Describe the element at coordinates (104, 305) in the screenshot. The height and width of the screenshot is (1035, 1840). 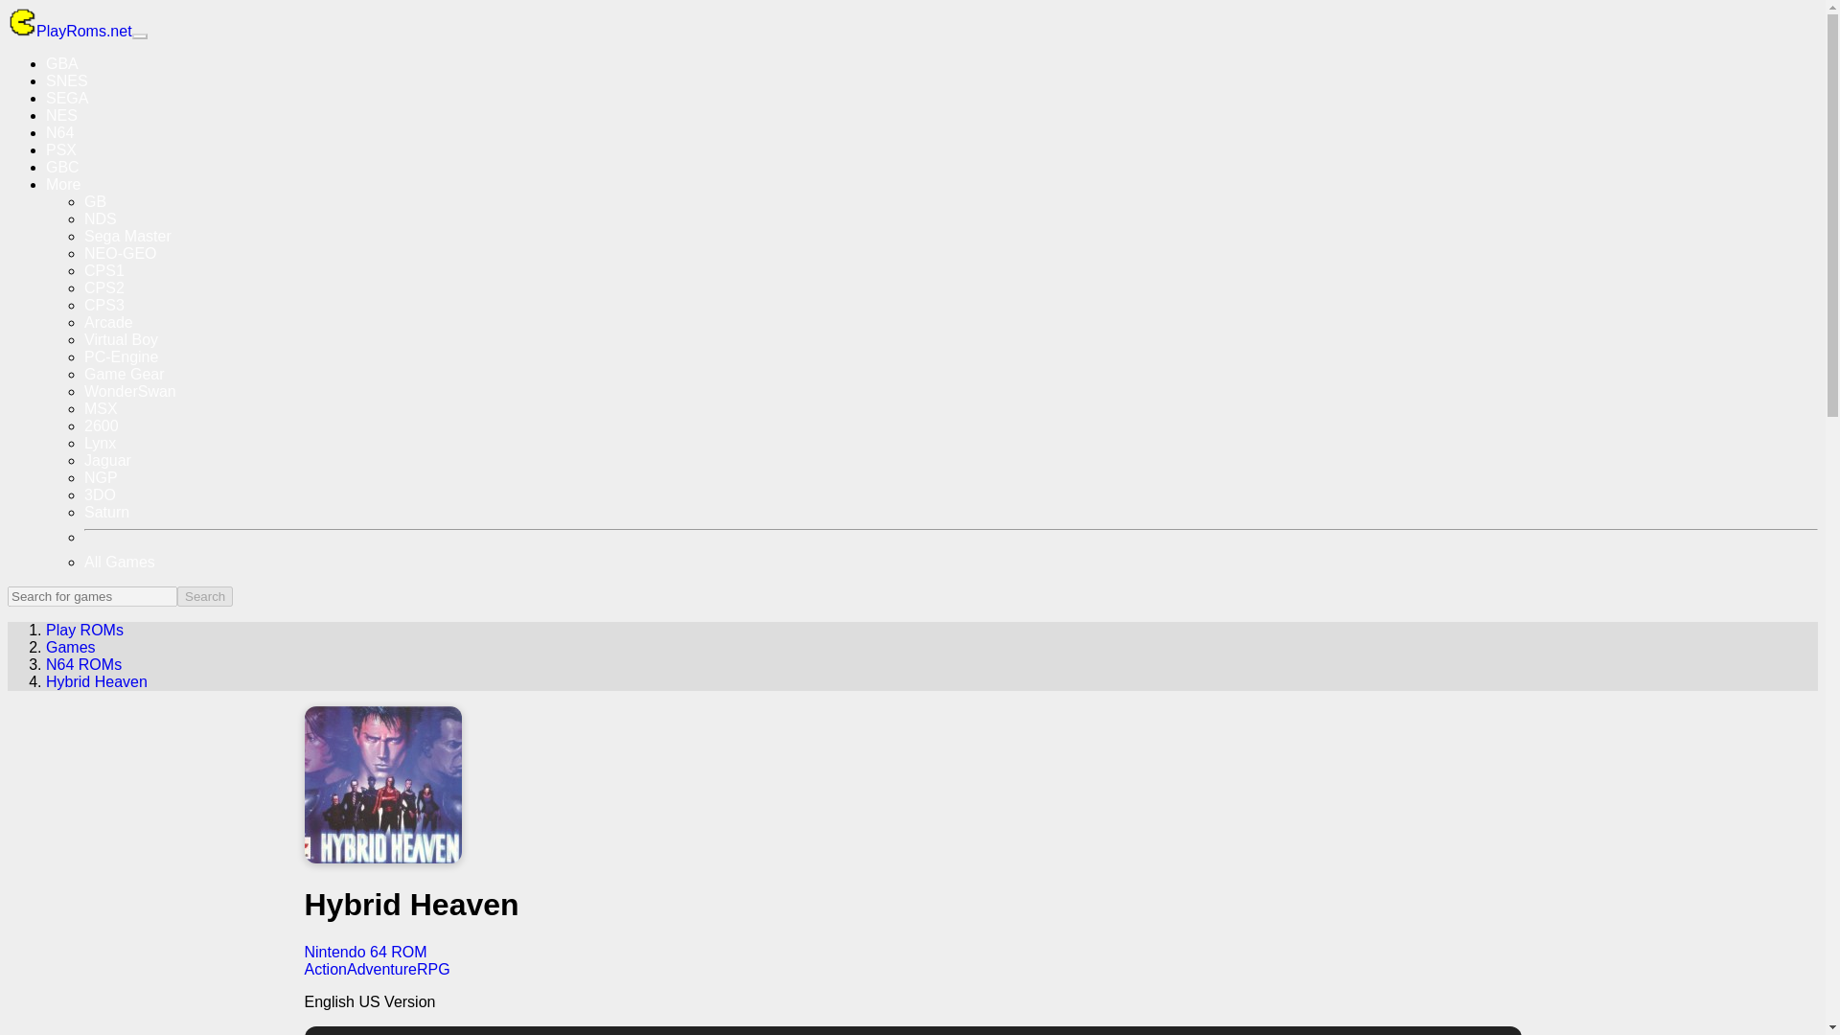
I see `CPS3` at that location.